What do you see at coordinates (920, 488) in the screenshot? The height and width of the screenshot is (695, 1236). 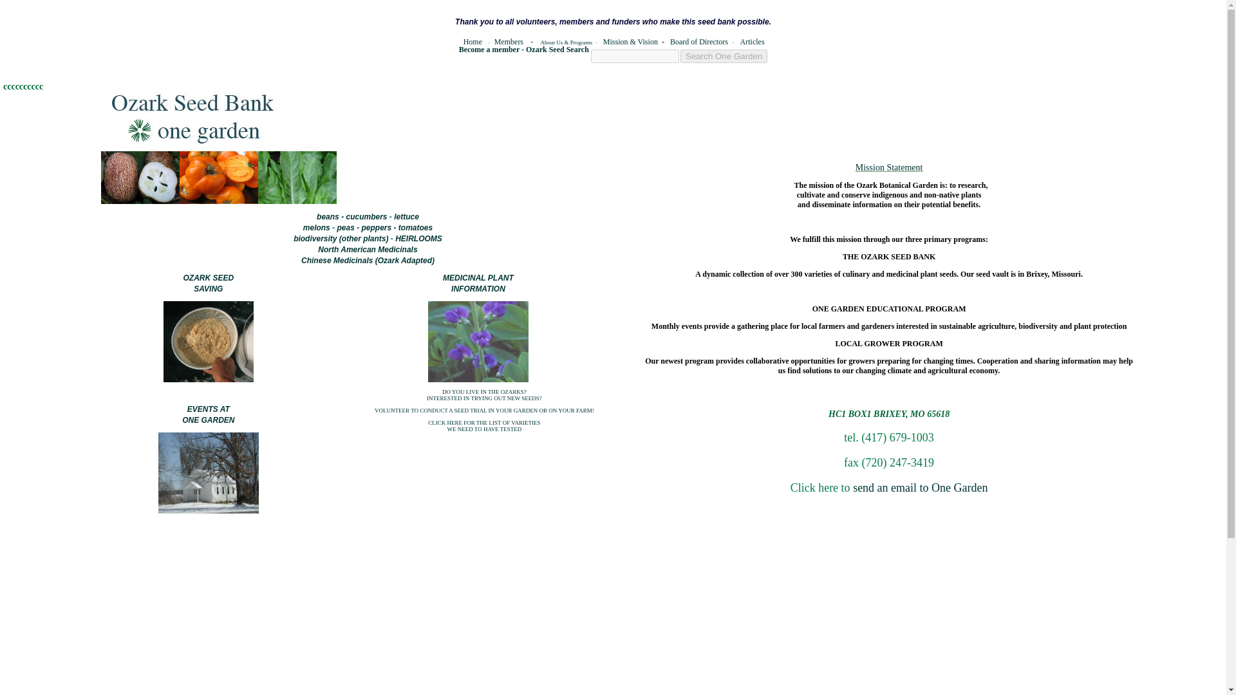 I see `send an email to One Garden` at bounding box center [920, 488].